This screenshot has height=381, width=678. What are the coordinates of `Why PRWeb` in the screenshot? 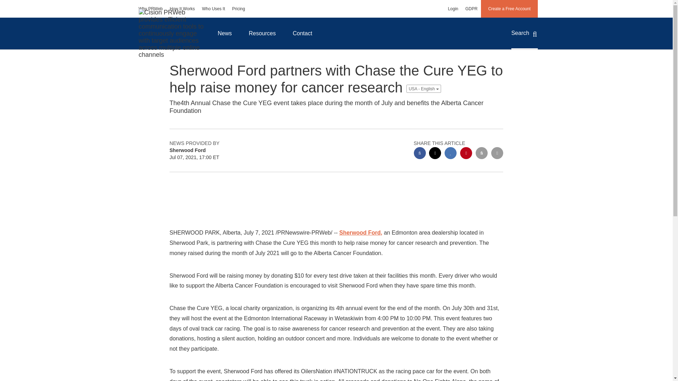 It's located at (150, 8).